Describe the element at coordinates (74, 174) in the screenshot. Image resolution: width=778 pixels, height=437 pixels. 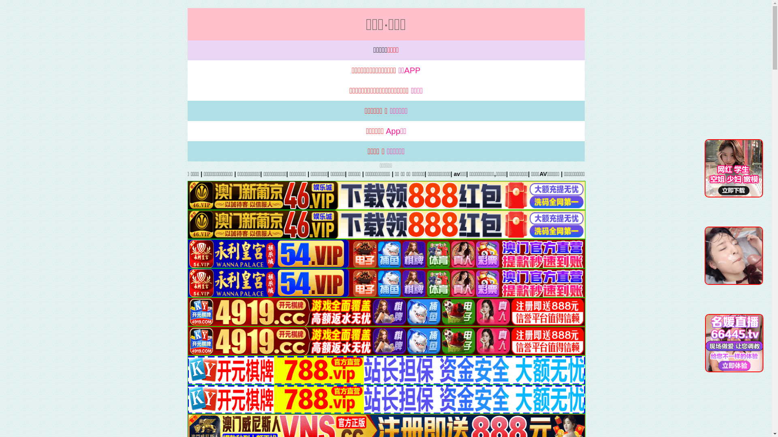
I see `|` at that location.